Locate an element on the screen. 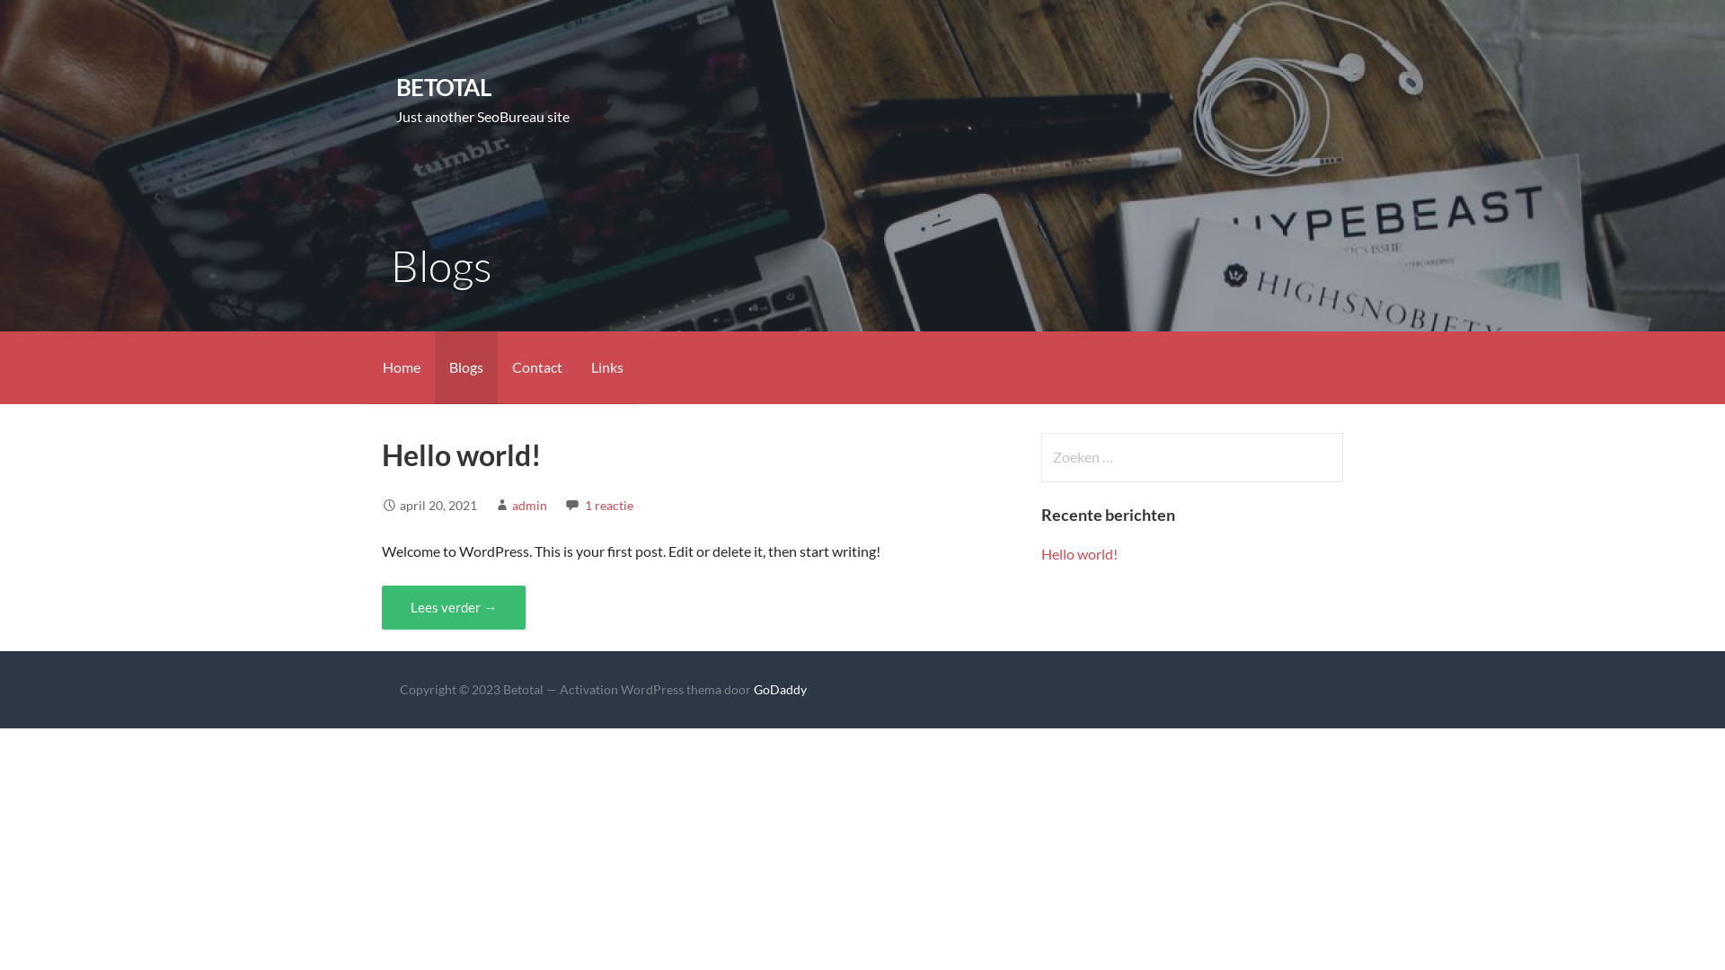 The height and width of the screenshot is (970, 1725). Links is located at coordinates (607, 368).